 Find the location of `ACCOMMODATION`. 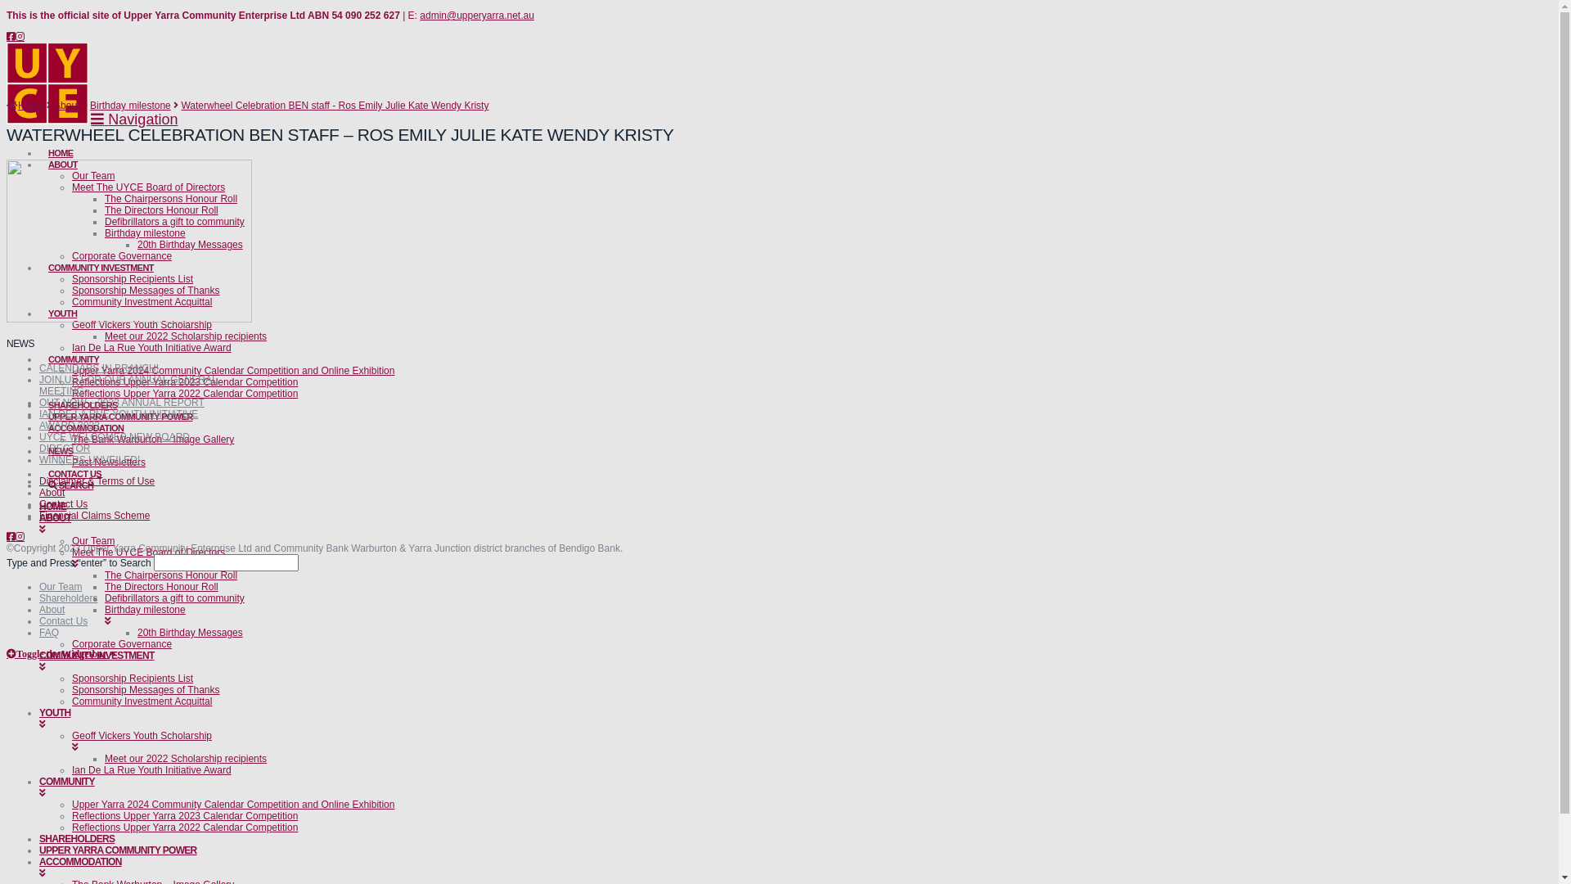

ACCOMMODATION is located at coordinates (514, 868).